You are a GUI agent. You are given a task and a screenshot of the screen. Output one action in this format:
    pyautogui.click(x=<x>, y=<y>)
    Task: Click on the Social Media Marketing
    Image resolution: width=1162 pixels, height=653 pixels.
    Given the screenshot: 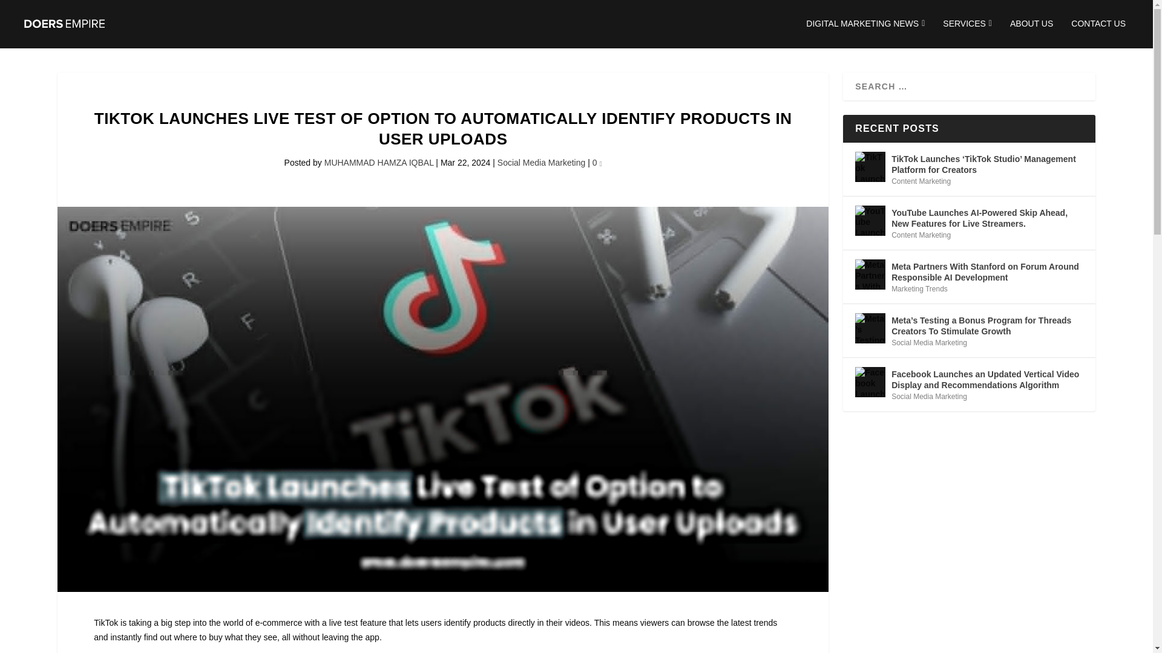 What is the action you would take?
    pyautogui.click(x=541, y=162)
    